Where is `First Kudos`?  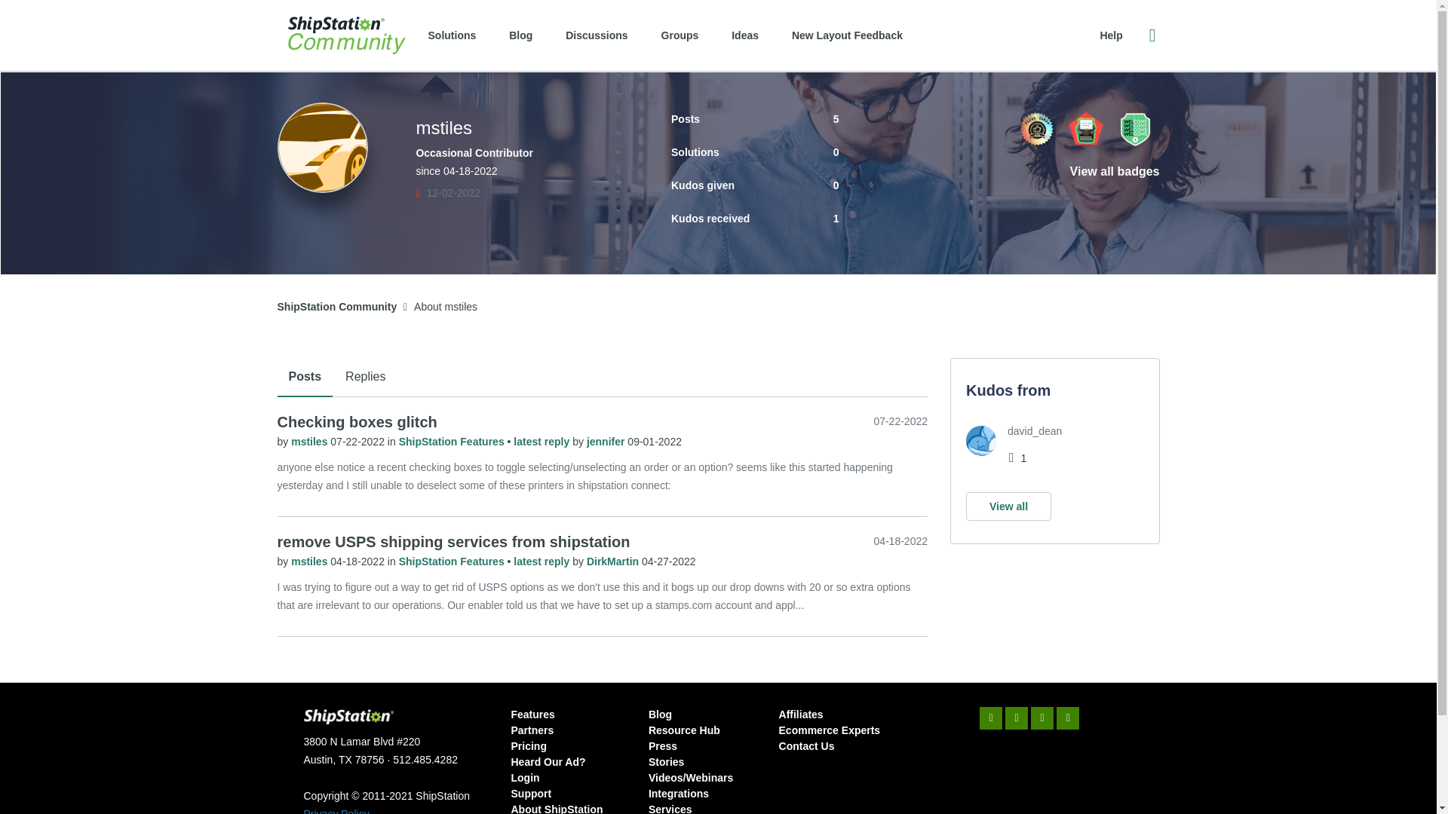 First Kudos is located at coordinates (1036, 128).